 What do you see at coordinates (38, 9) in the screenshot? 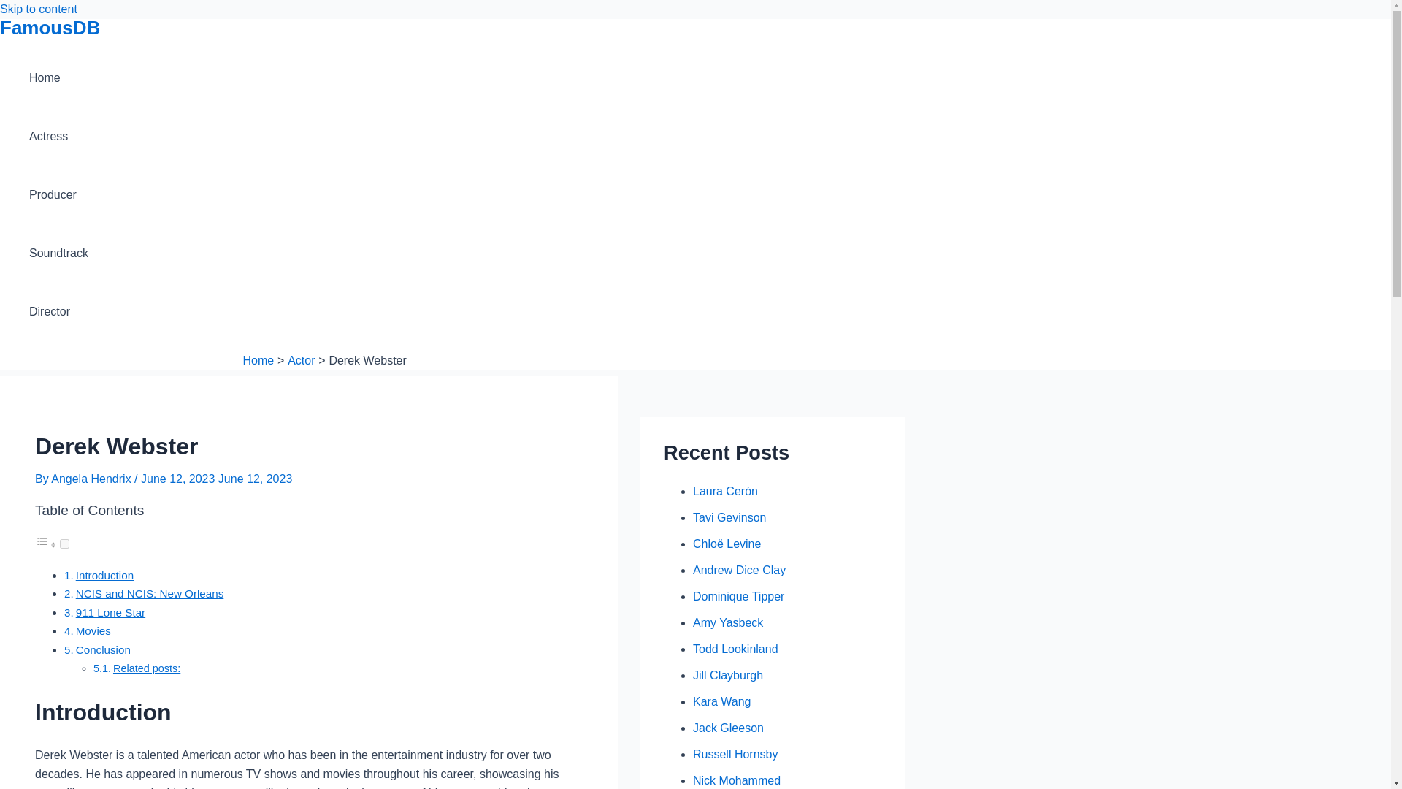
I see `Skip to content` at bounding box center [38, 9].